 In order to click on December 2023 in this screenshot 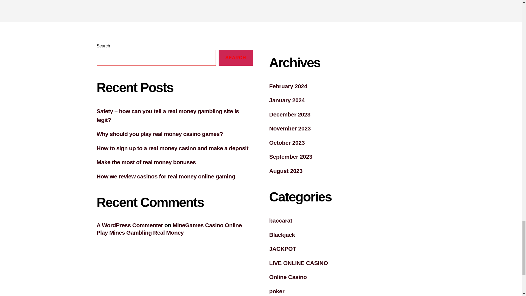, I will do `click(289, 114)`.